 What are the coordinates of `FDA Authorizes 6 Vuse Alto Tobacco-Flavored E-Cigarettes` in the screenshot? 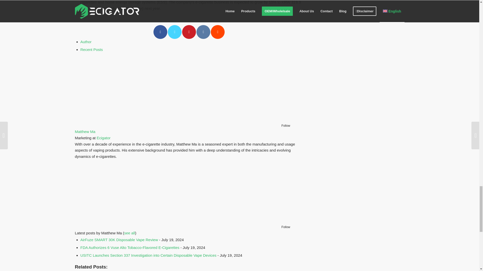 It's located at (130, 247).